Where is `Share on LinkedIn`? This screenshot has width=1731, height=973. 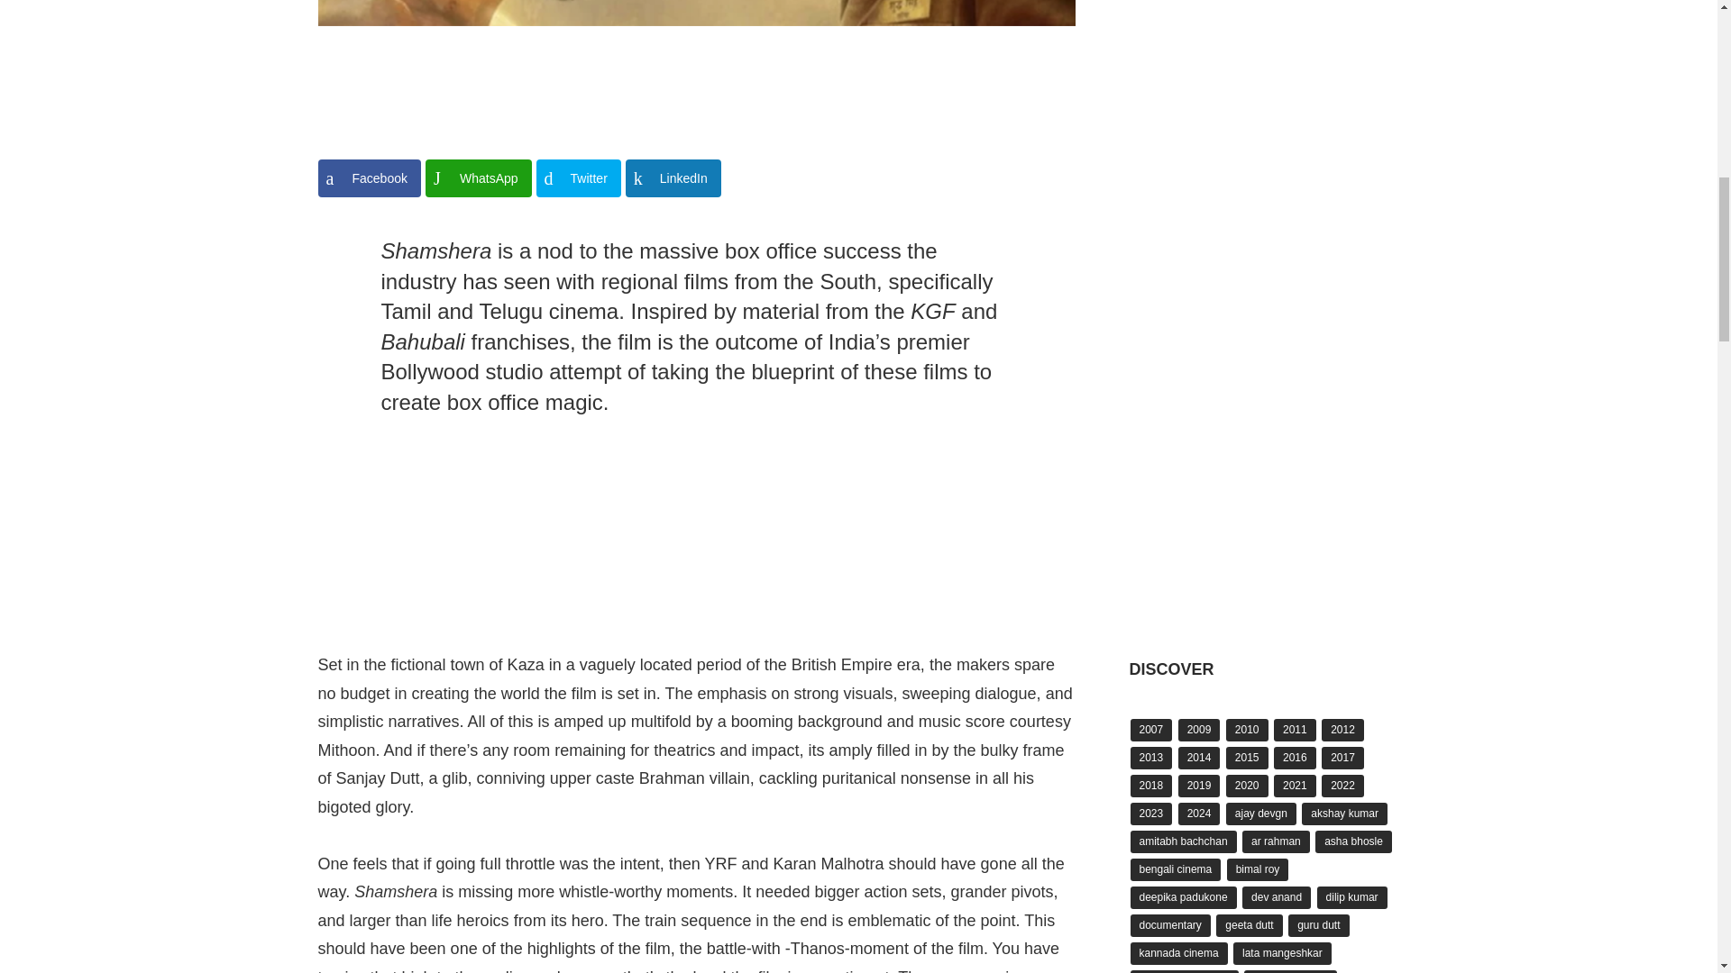 Share on LinkedIn is located at coordinates (673, 178).